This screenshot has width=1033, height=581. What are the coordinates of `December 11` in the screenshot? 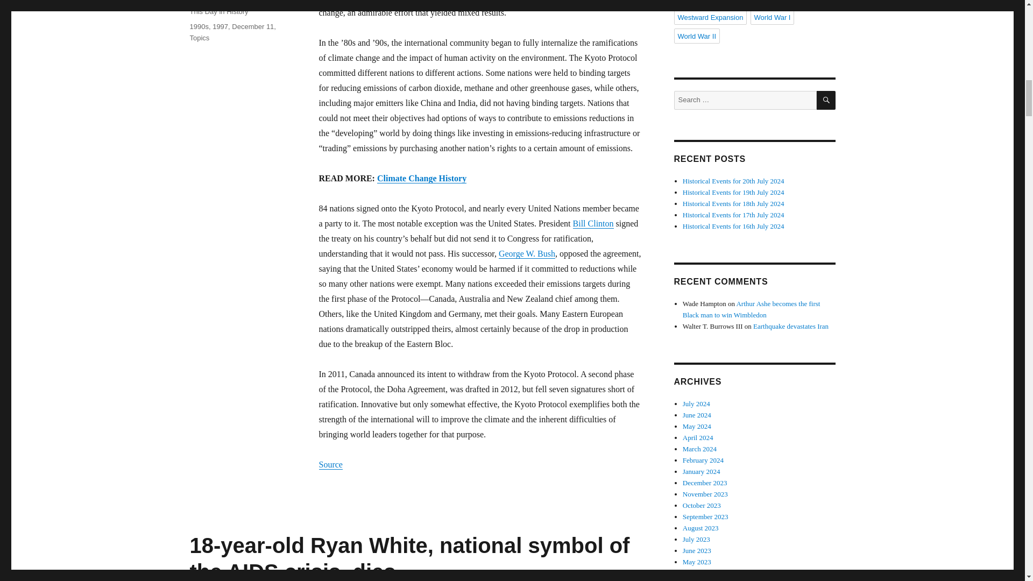 It's located at (252, 27).